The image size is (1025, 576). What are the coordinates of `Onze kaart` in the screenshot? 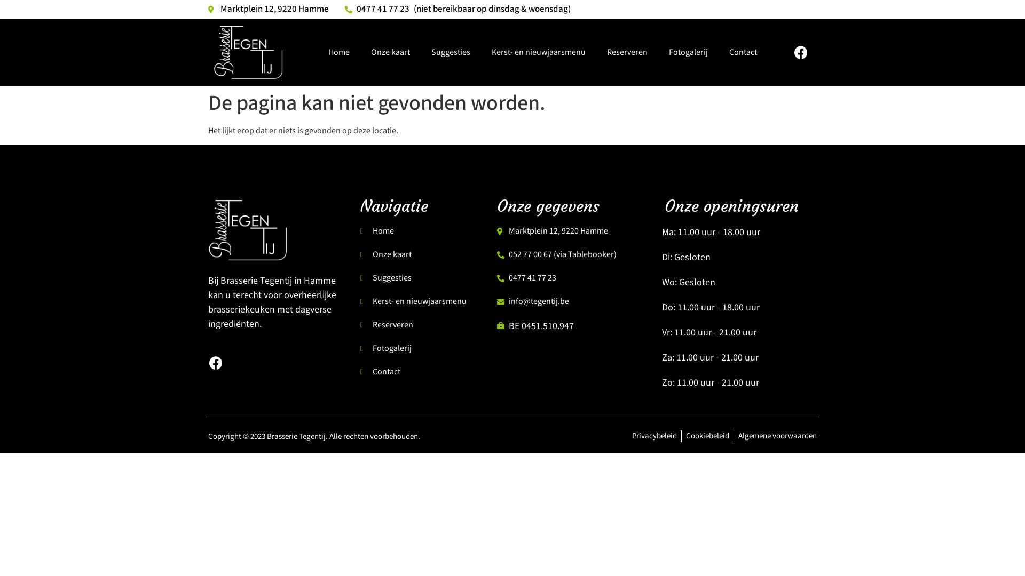 It's located at (391, 53).